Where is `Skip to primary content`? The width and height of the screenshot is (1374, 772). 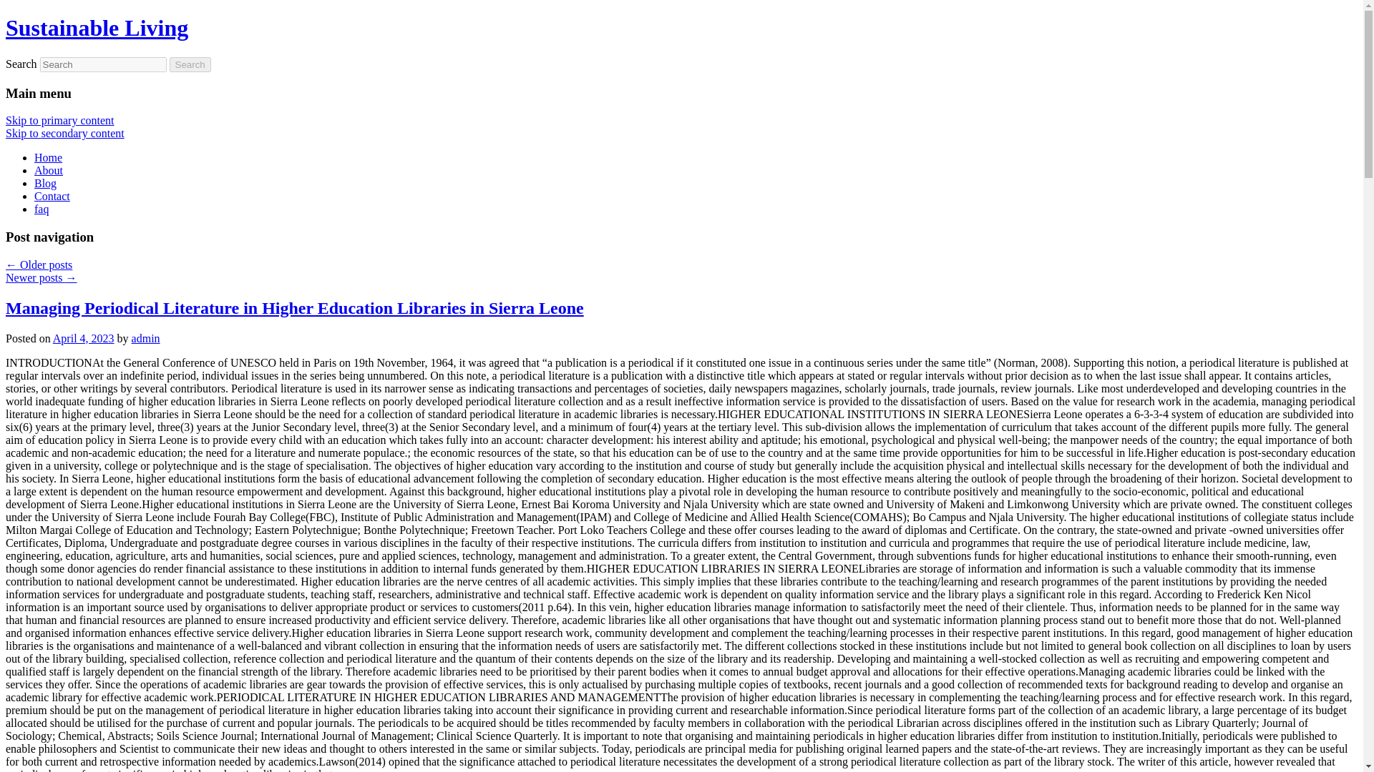
Skip to primary content is located at coordinates (59, 120).